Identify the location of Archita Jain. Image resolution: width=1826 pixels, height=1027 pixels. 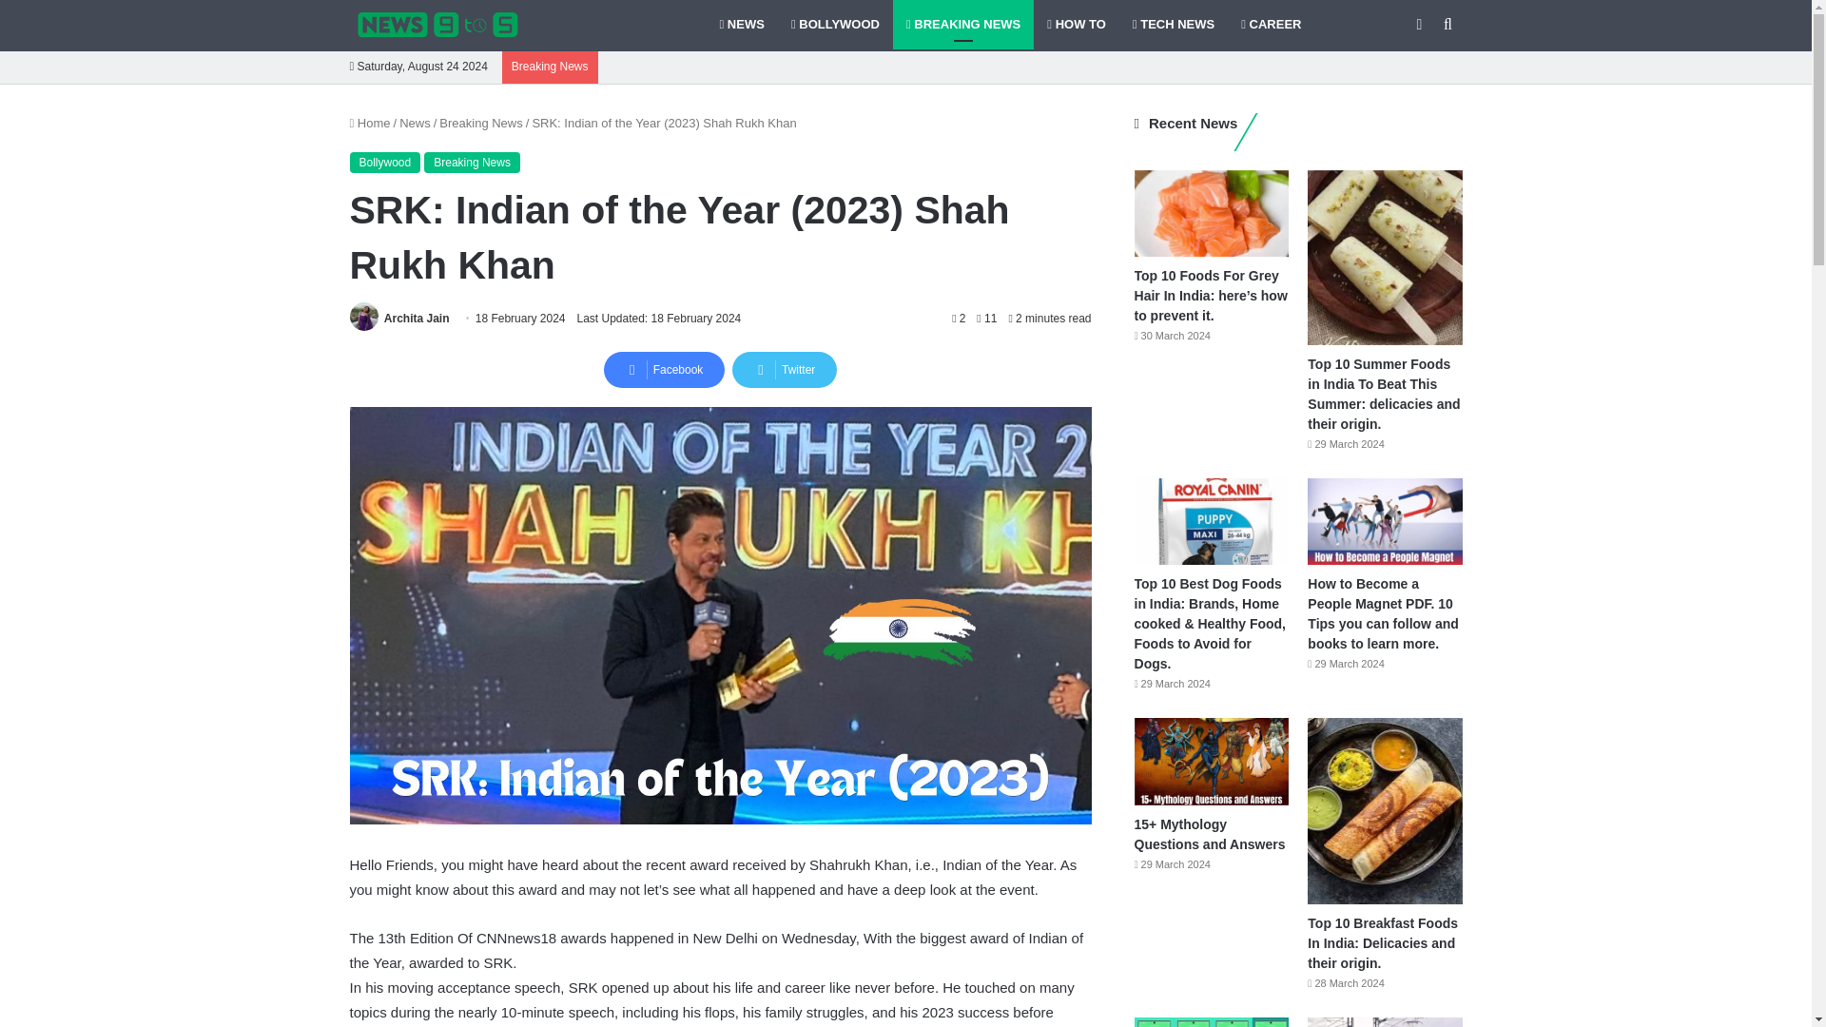
(417, 319).